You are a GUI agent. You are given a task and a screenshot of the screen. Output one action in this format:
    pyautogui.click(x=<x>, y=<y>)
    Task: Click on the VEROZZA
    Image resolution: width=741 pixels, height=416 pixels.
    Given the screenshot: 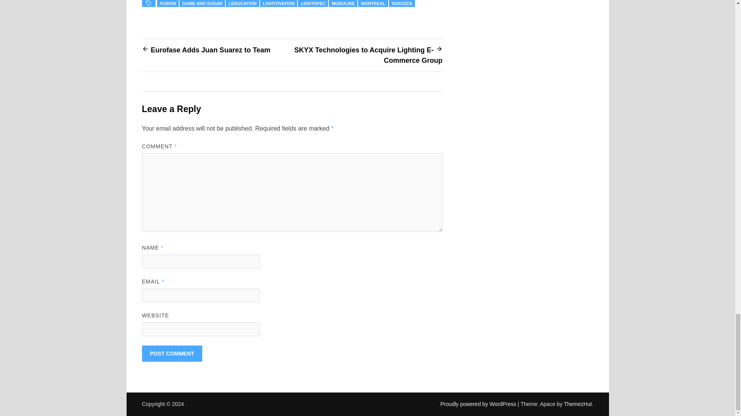 What is the action you would take?
    pyautogui.click(x=402, y=3)
    